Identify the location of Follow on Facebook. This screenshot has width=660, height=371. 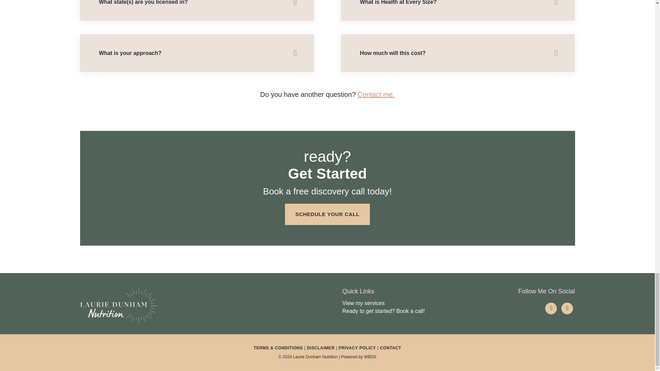
(567, 308).